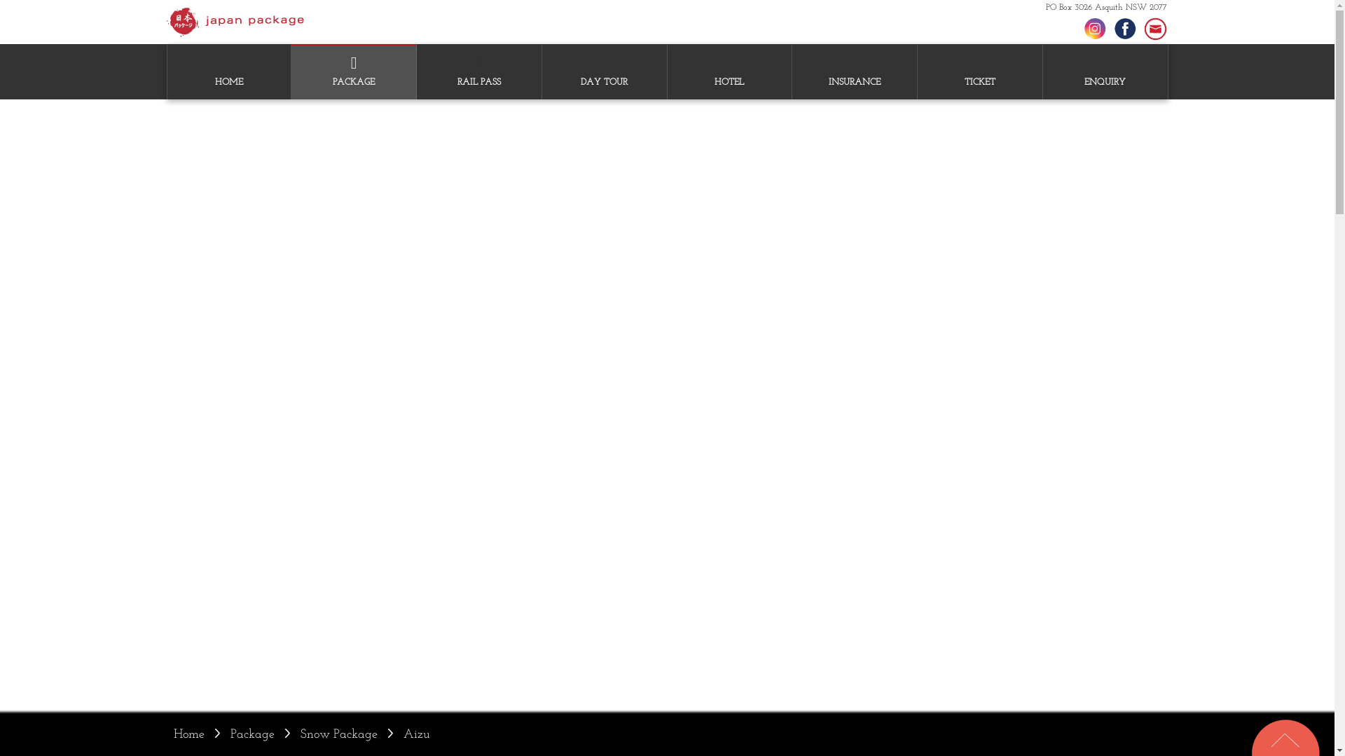 The width and height of the screenshot is (1345, 756). Describe the element at coordinates (353, 118) in the screenshot. I see `FULL ESCORTED` at that location.